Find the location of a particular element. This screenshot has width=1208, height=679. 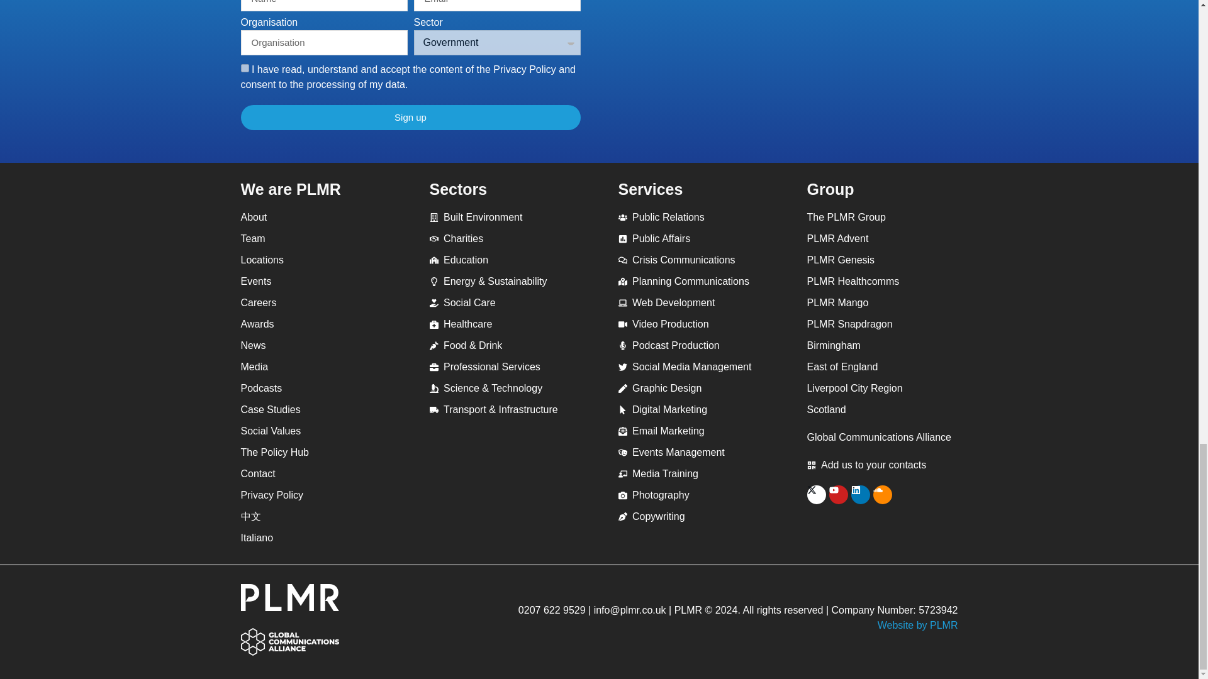

on is located at coordinates (244, 68).